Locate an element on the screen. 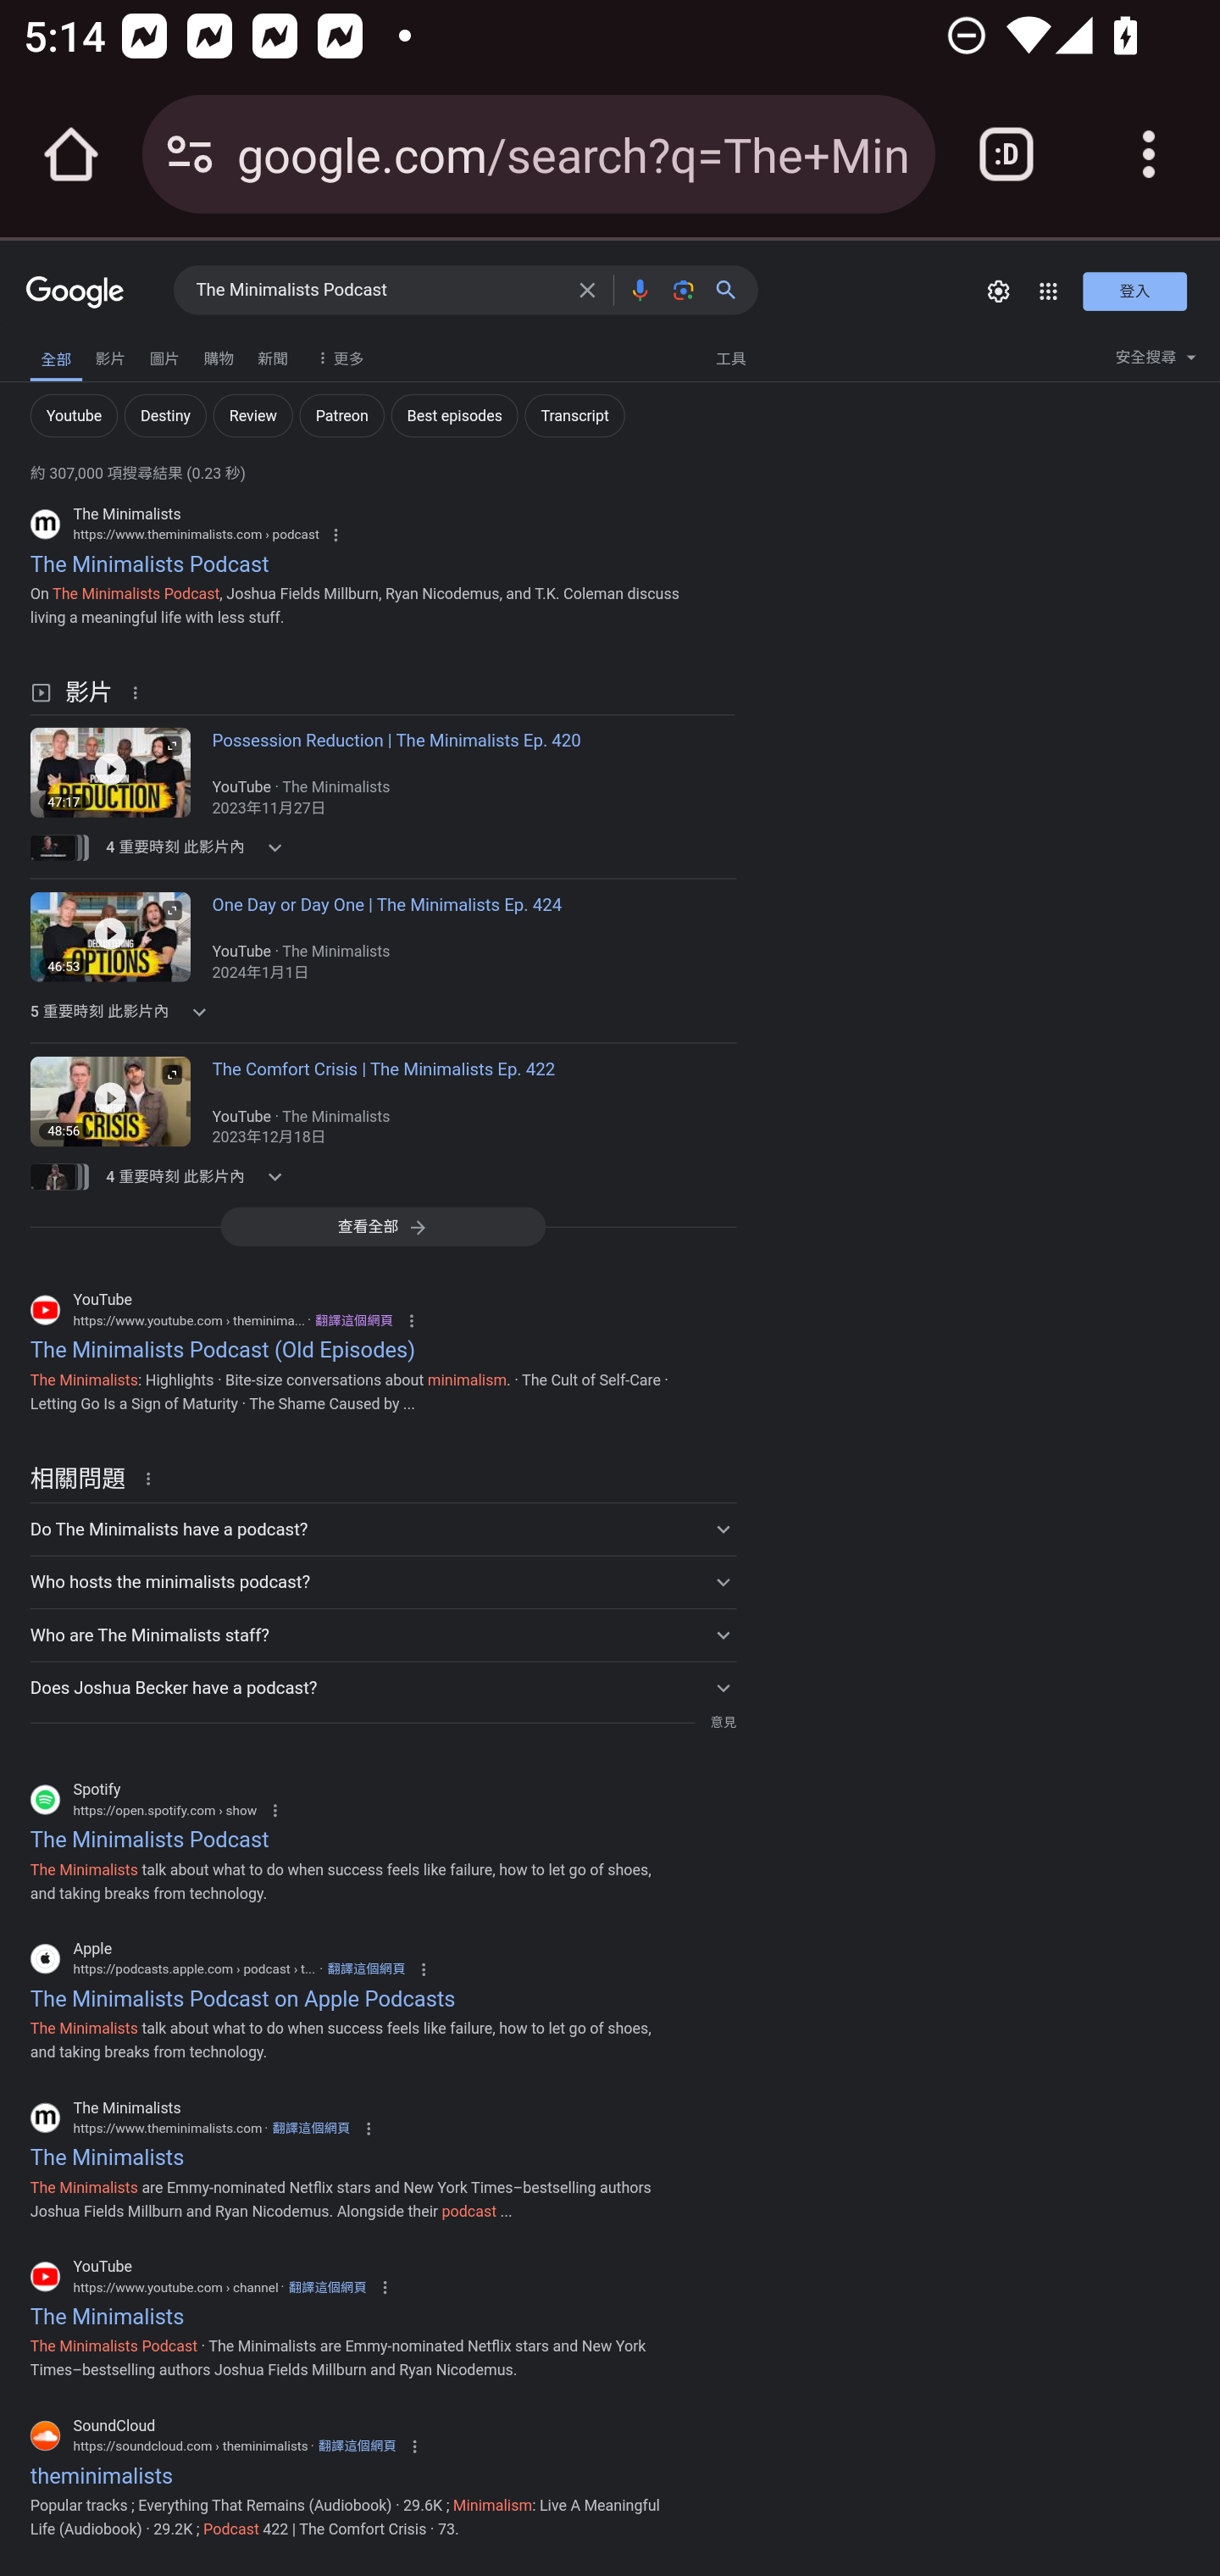 This screenshot has height=2576, width=1220. 新增Destiny Destiny is located at coordinates (164, 415).